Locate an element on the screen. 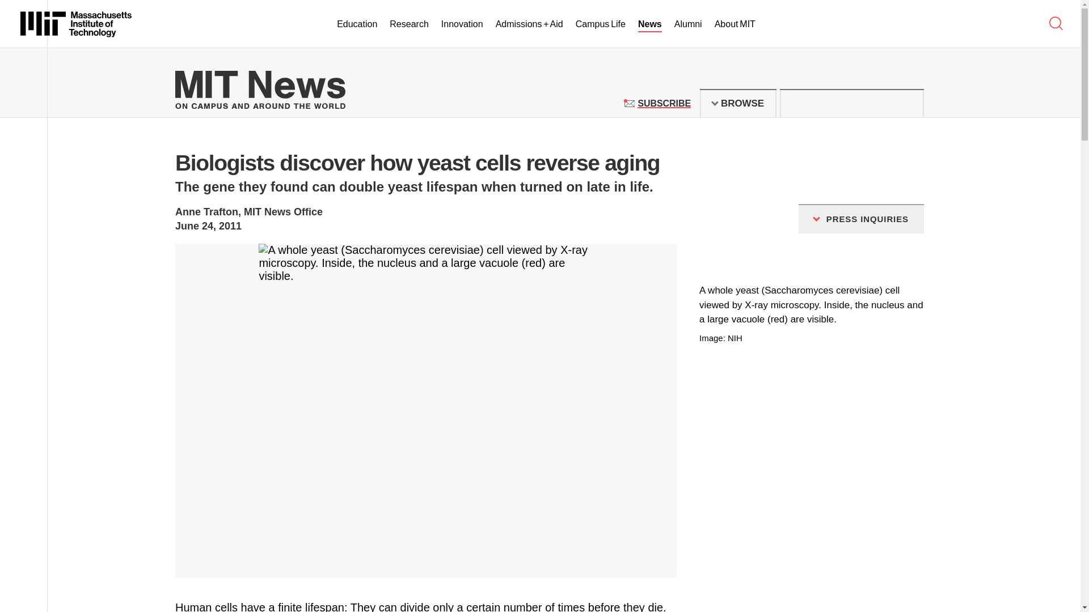  Submit is located at coordinates (909, 103).